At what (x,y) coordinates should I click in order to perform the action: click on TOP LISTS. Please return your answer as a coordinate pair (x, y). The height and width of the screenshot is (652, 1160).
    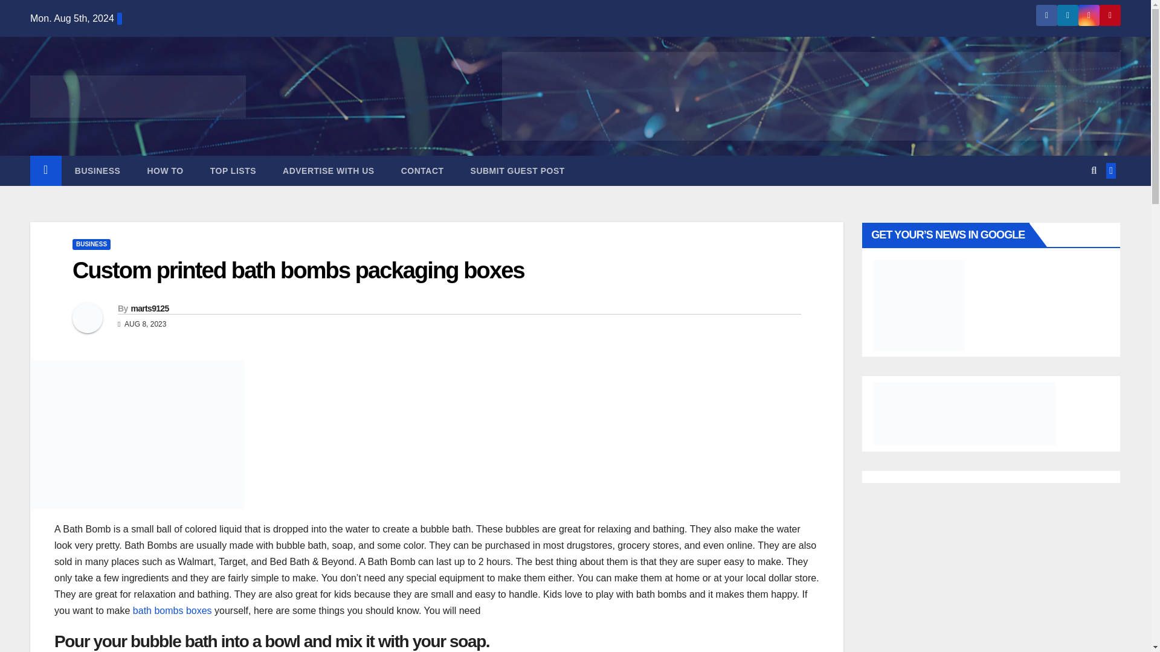
    Looking at the image, I should click on (233, 170).